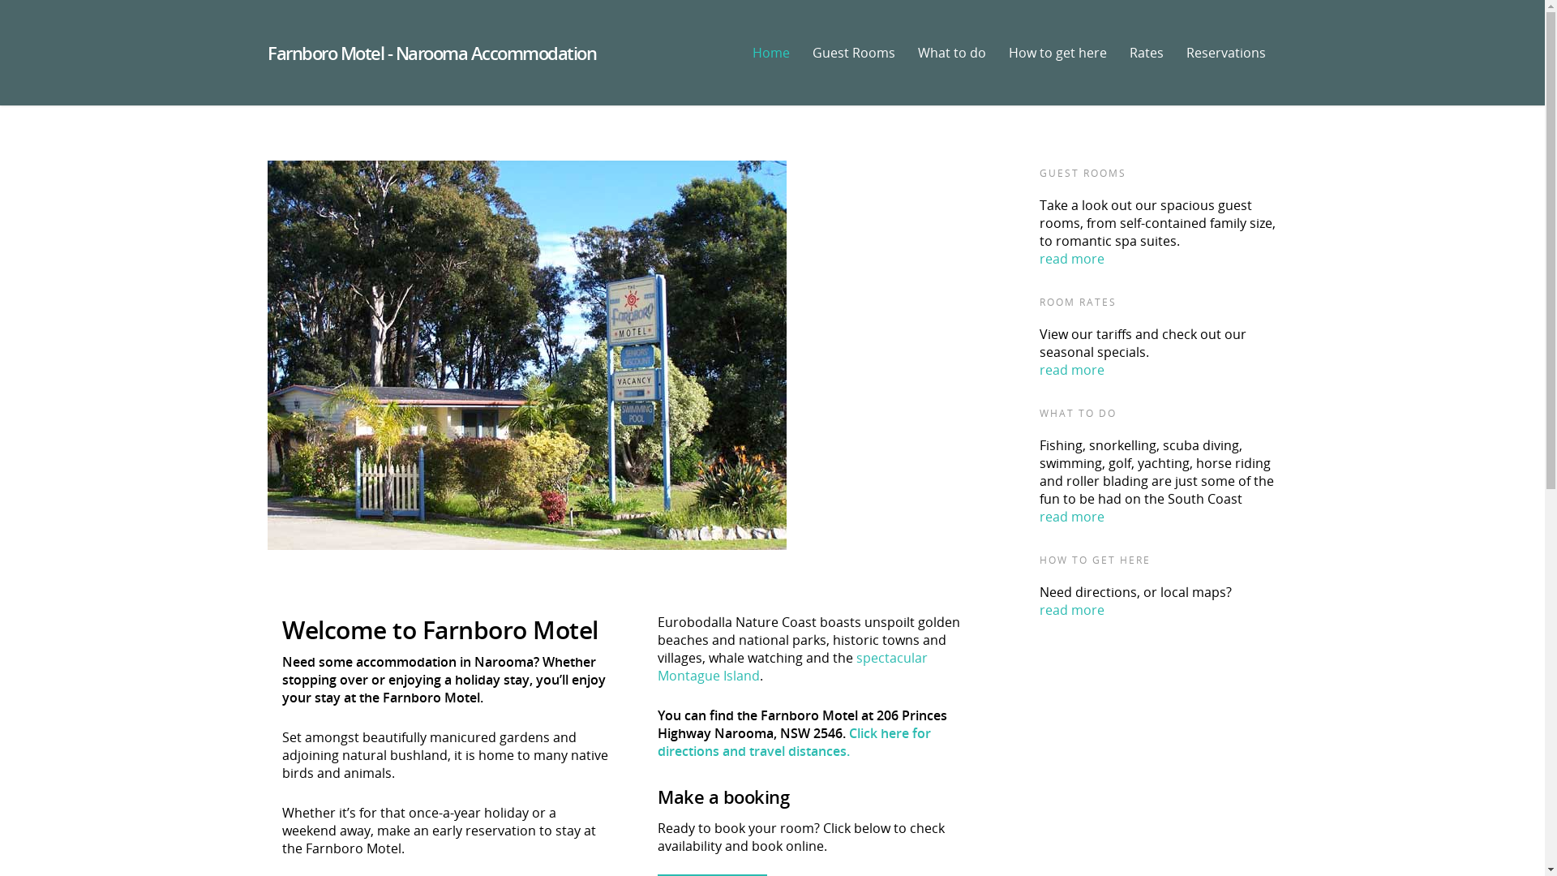 This screenshot has width=1557, height=876. Describe the element at coordinates (431, 53) in the screenshot. I see `Farnboro Motel - Narooma Accommodation` at that location.